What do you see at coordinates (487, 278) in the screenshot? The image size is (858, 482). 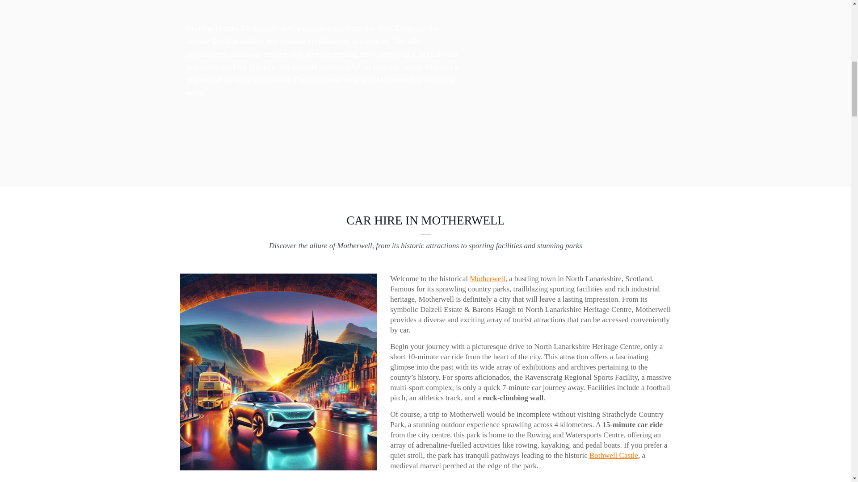 I see `Motherwell` at bounding box center [487, 278].